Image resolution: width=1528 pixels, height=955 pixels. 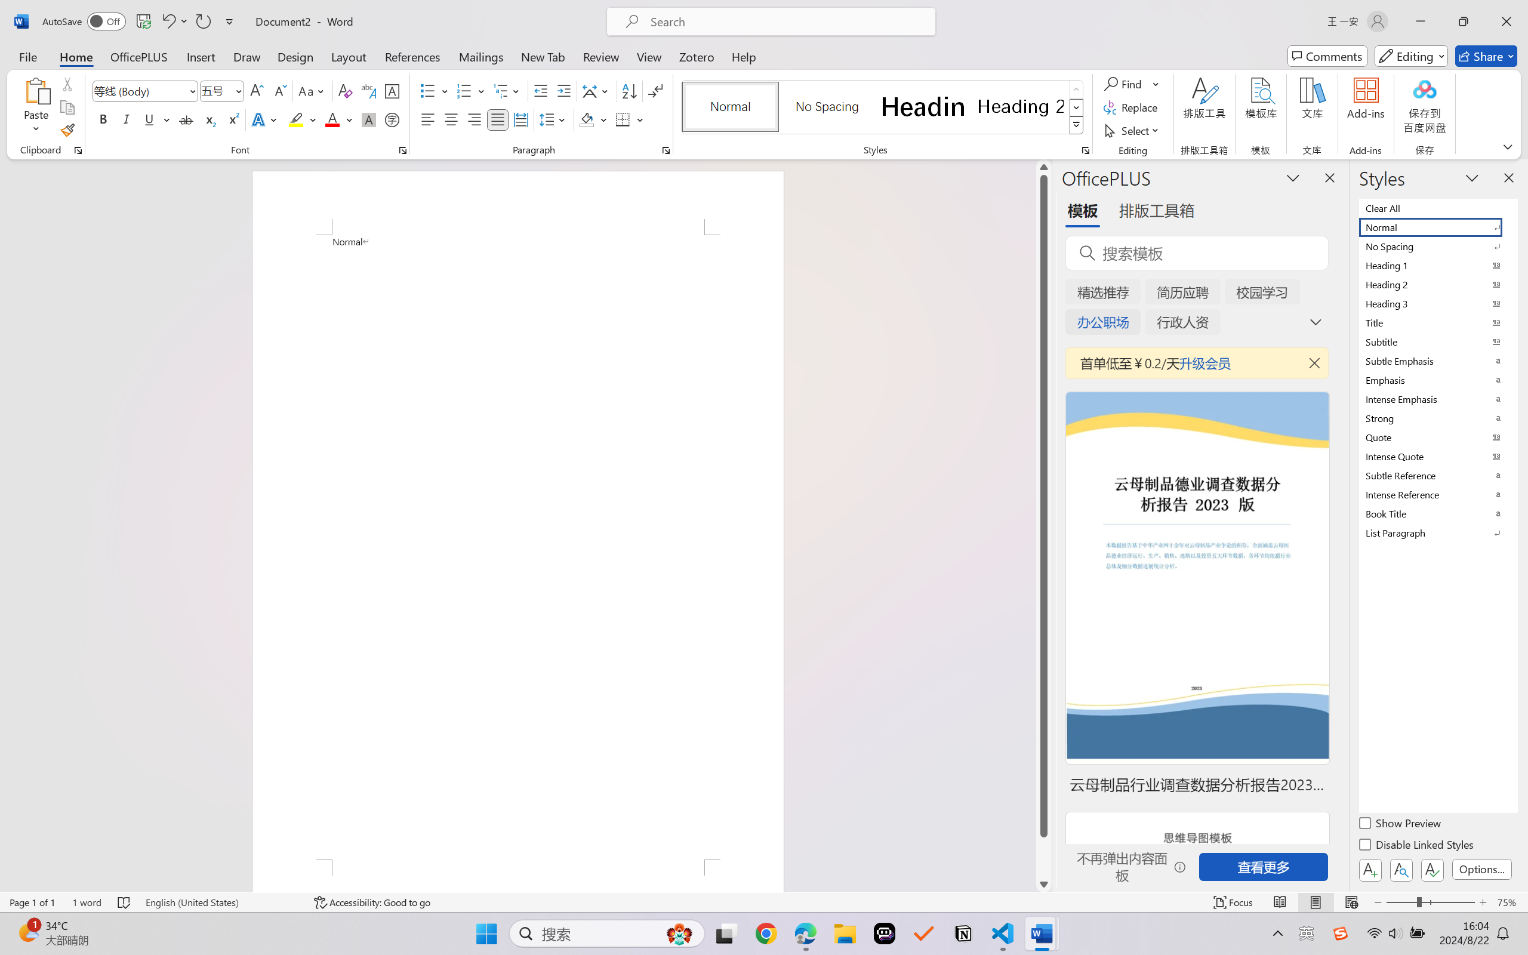 What do you see at coordinates (435, 91) in the screenshot?
I see `Bullets` at bounding box center [435, 91].